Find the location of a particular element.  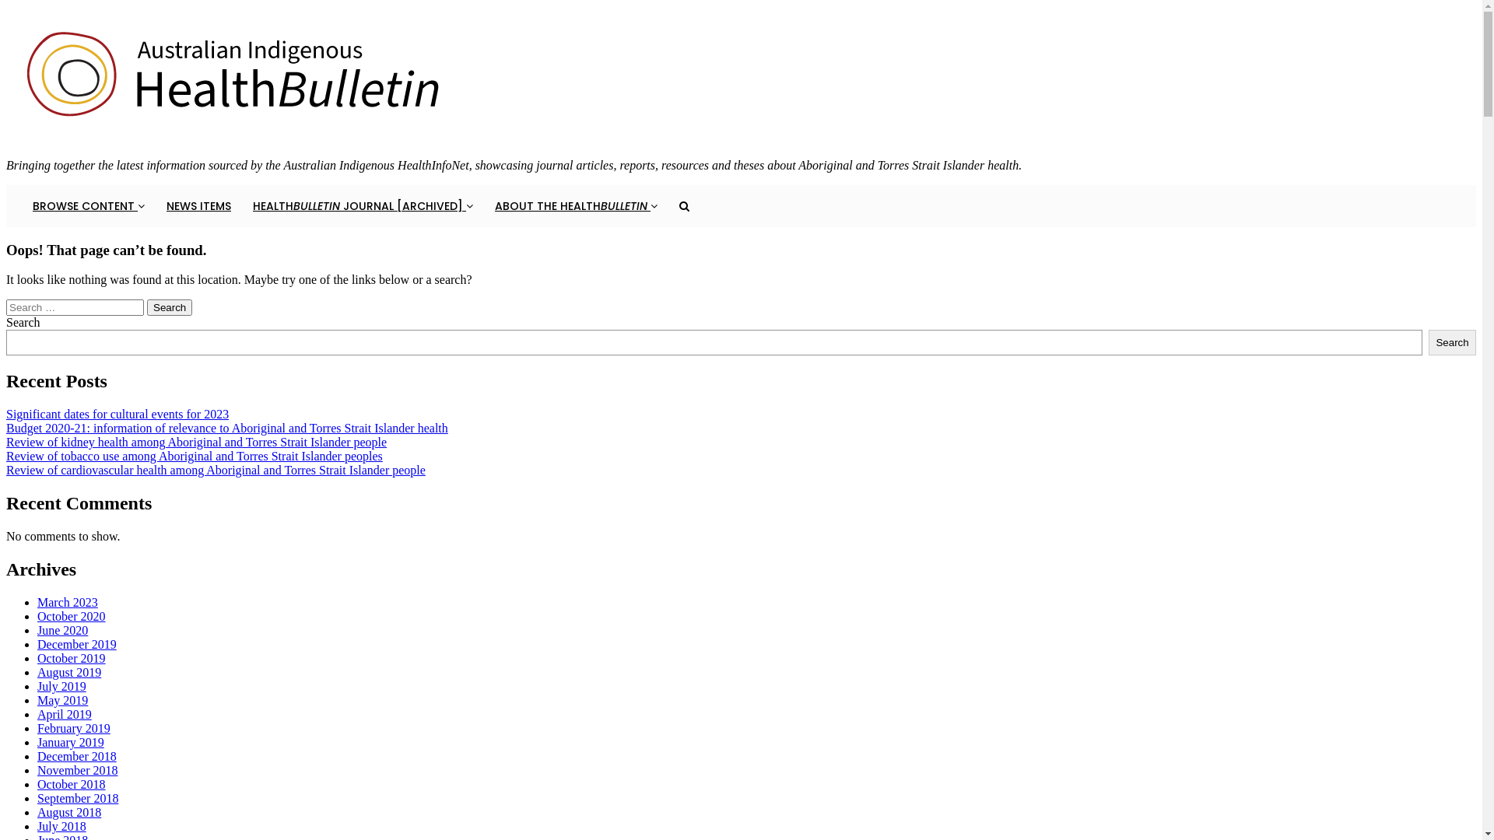

March 2023 is located at coordinates (68, 602).